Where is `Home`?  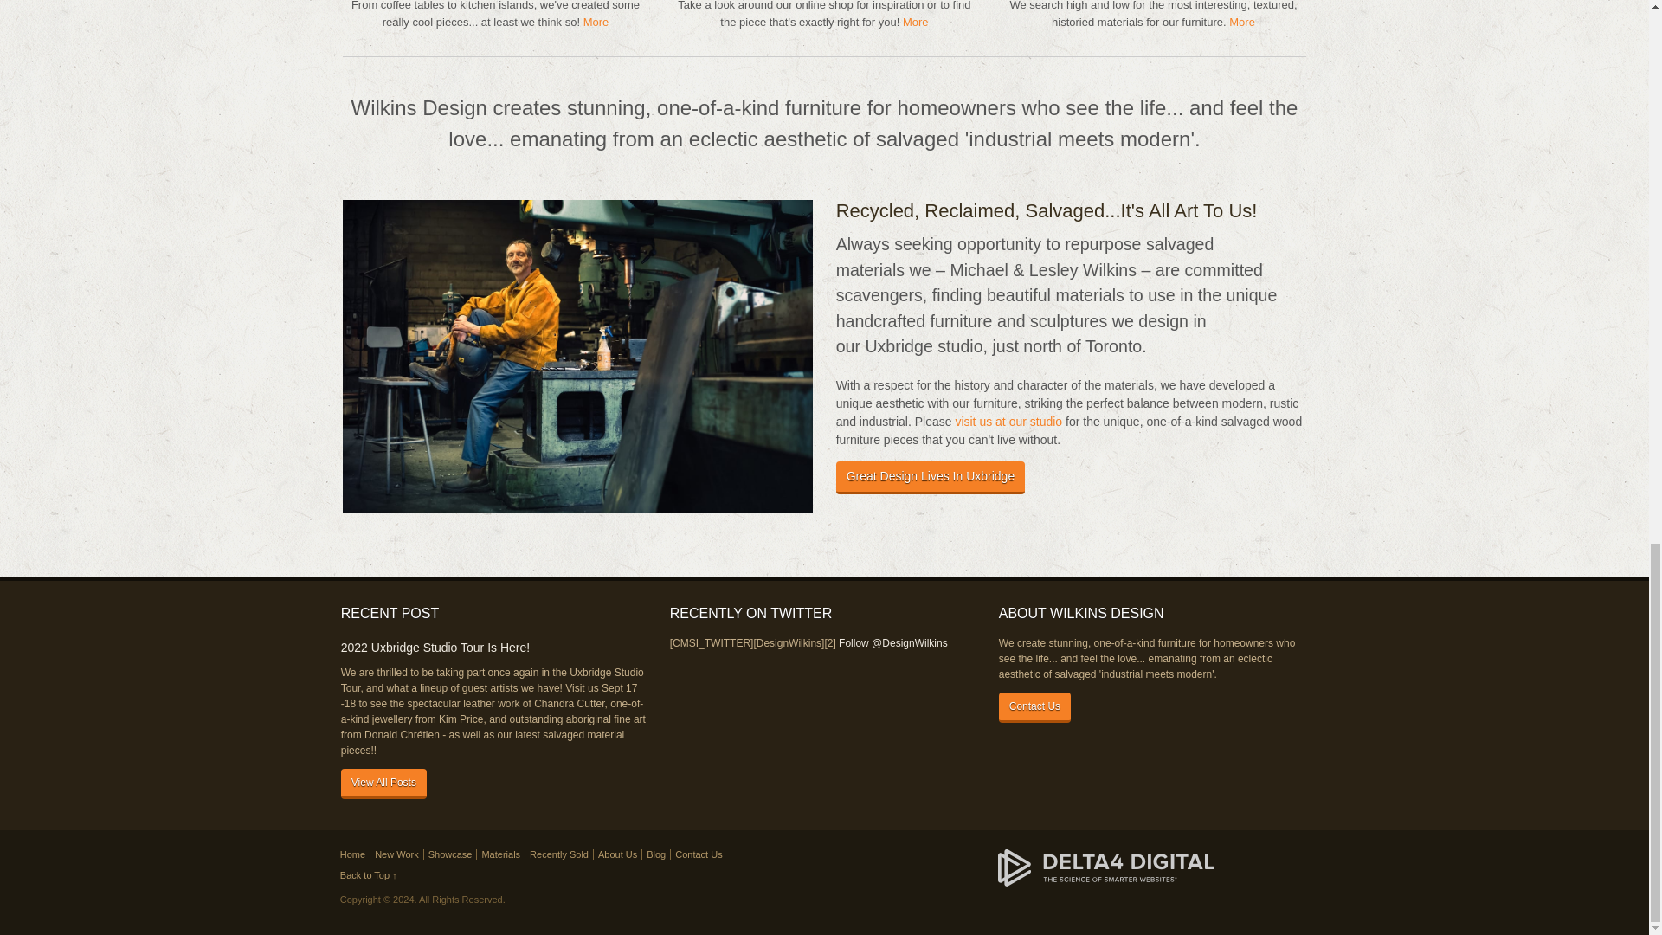
Home is located at coordinates (353, 854).